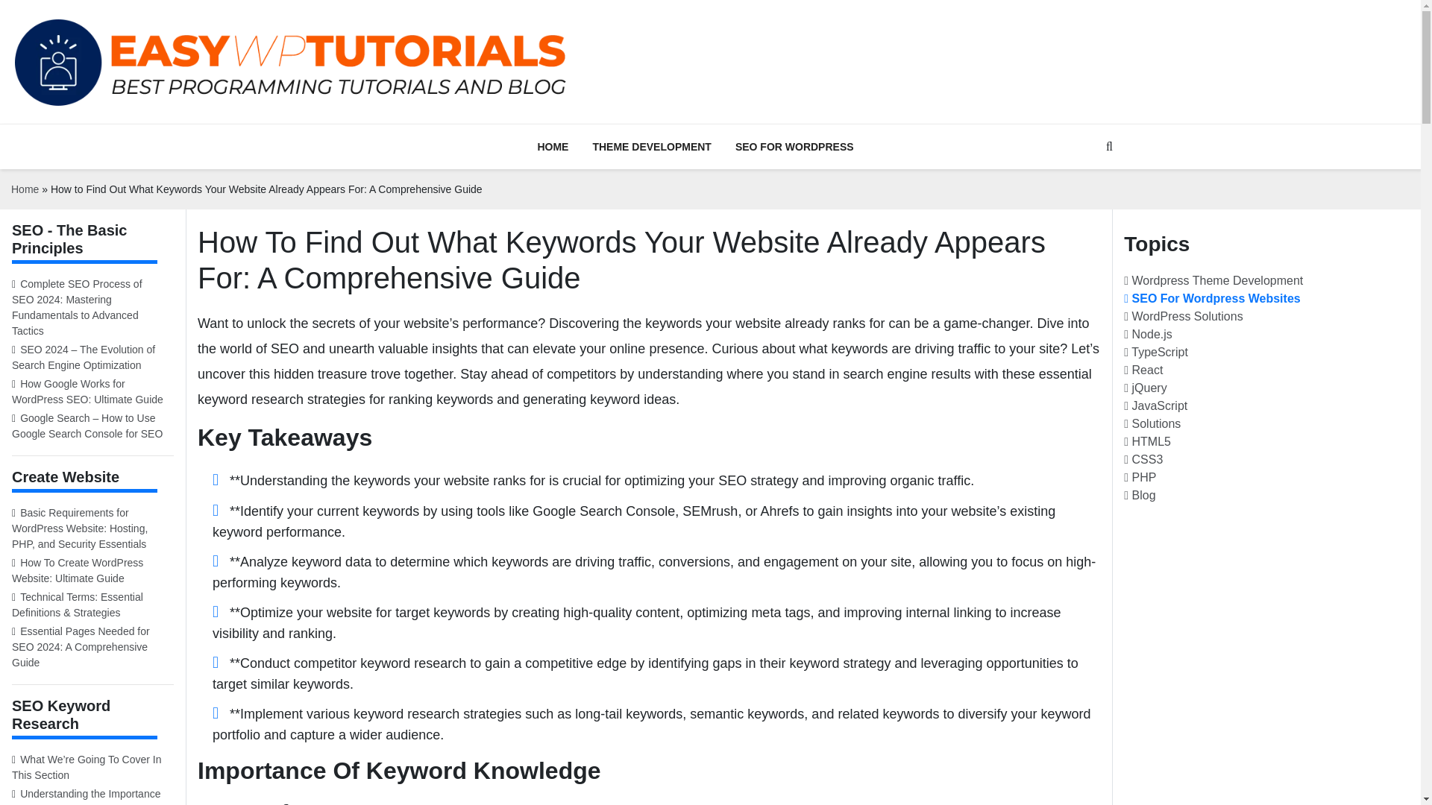  I want to click on TypeScript, so click(1156, 352).